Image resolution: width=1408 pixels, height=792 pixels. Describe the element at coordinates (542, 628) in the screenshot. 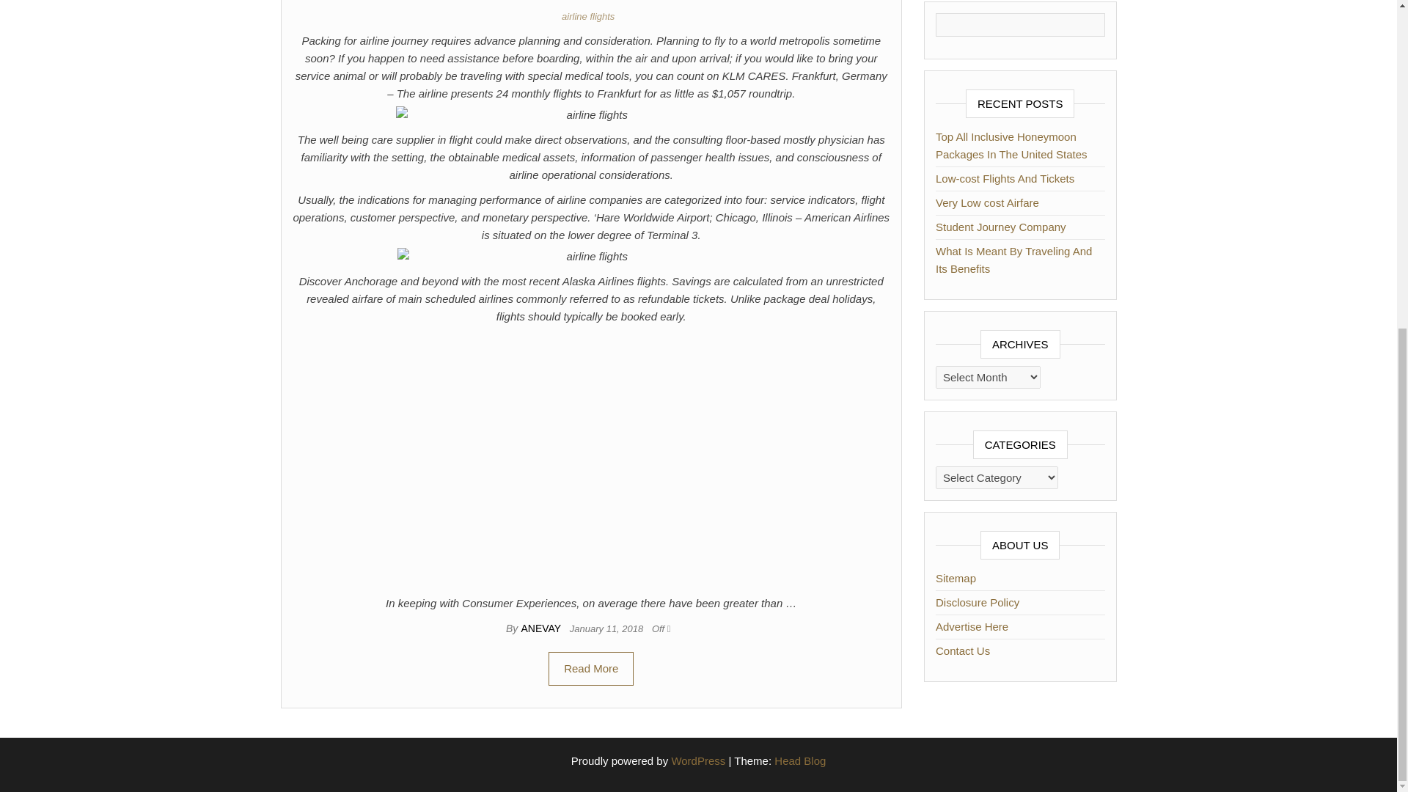

I see `ANEVAY` at that location.